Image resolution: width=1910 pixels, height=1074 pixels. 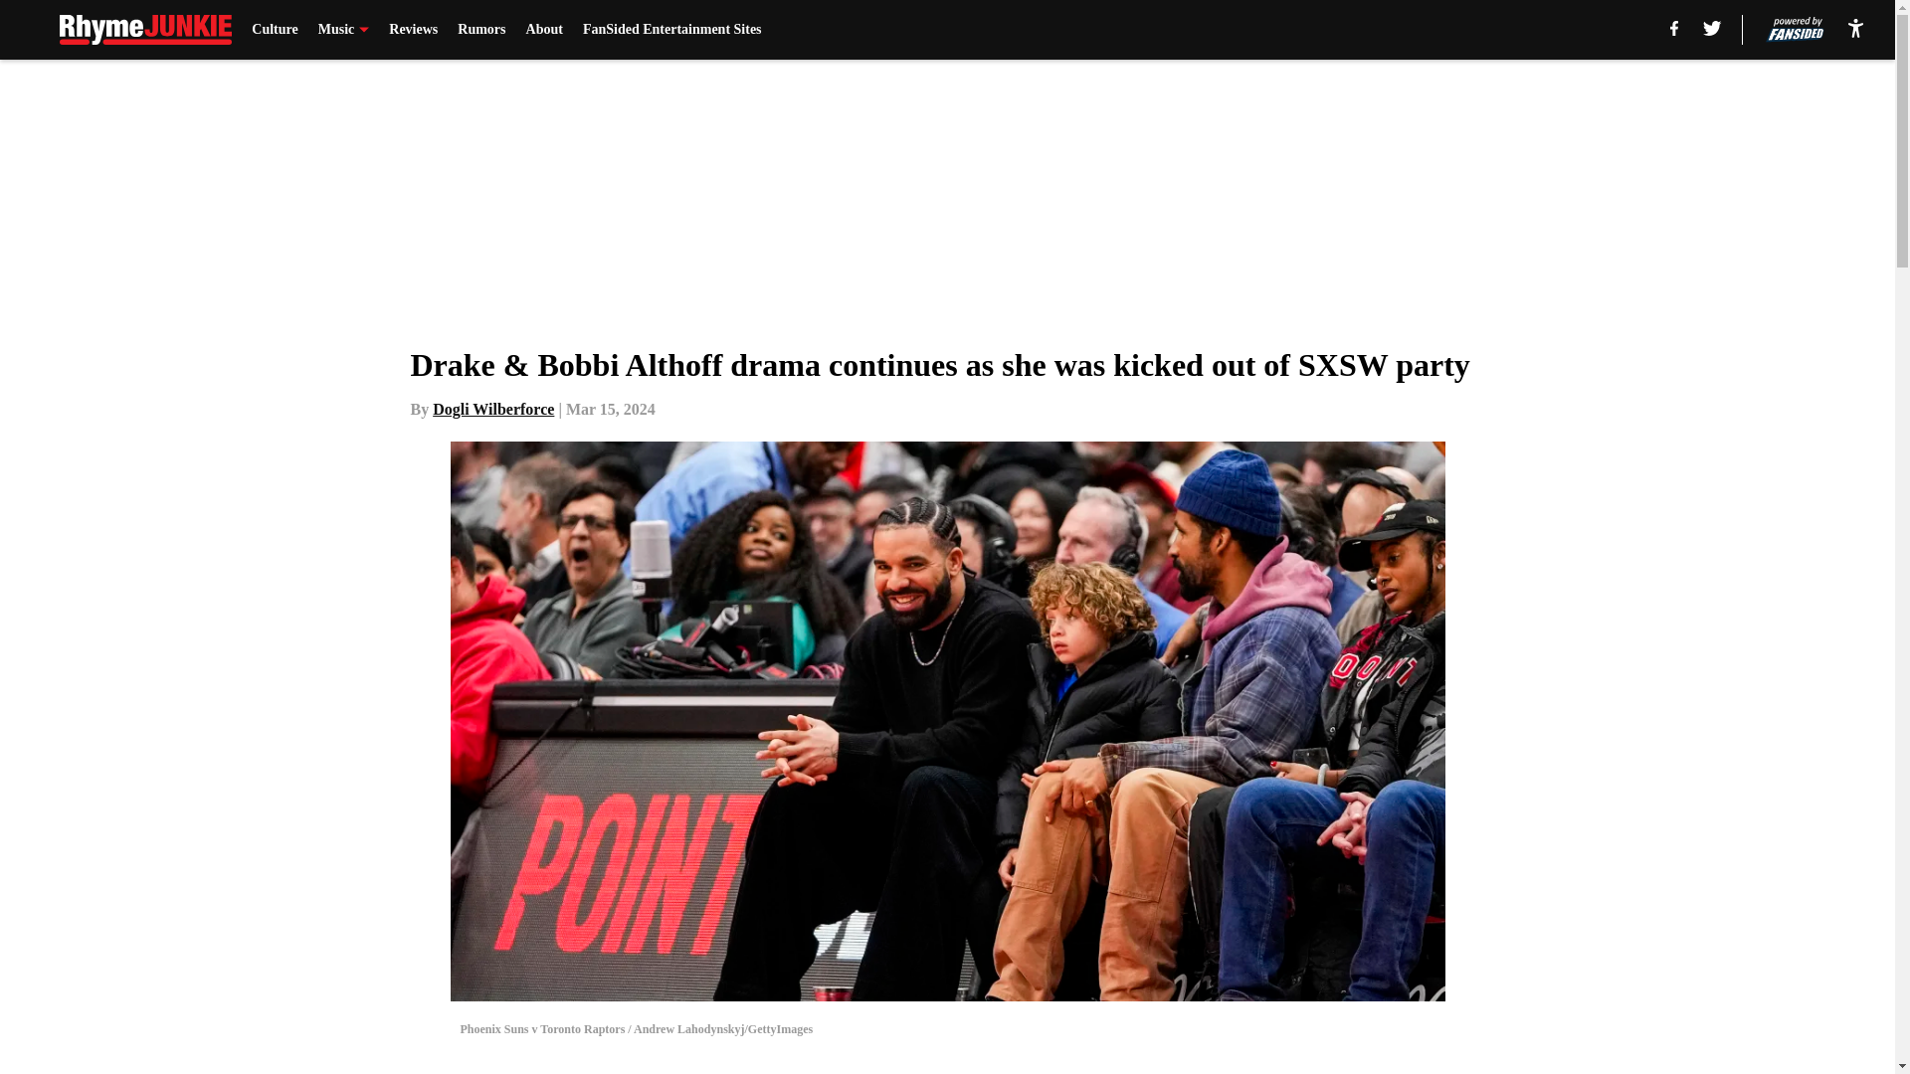 What do you see at coordinates (481, 30) in the screenshot?
I see `Rumors` at bounding box center [481, 30].